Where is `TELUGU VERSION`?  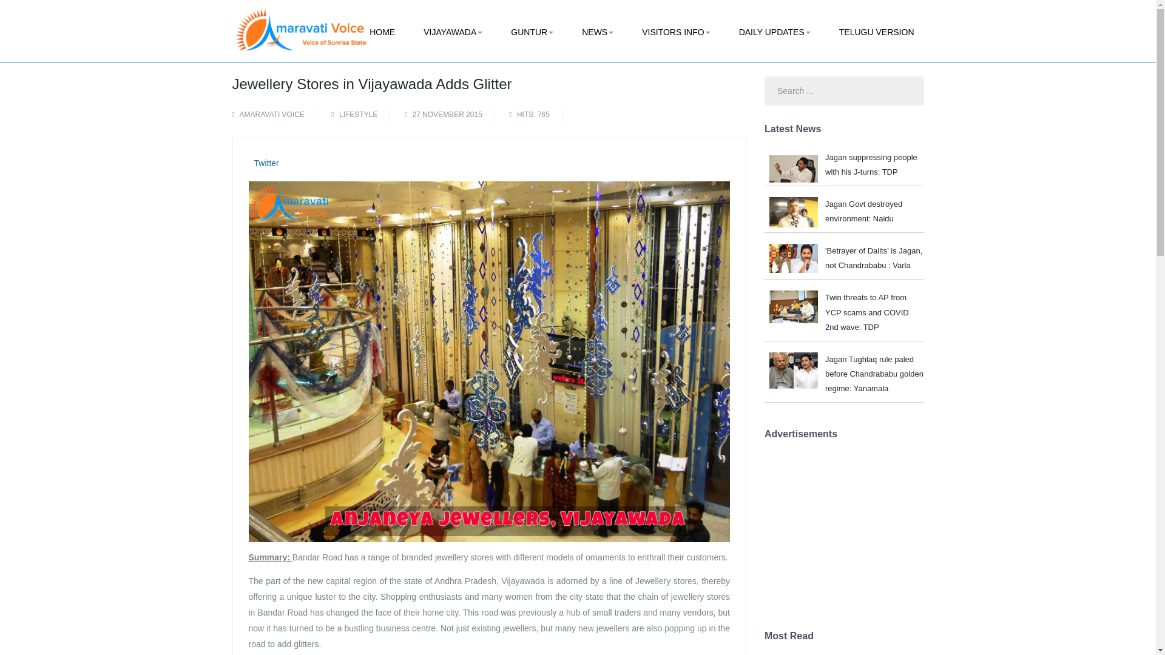
TELUGU VERSION is located at coordinates (876, 32).